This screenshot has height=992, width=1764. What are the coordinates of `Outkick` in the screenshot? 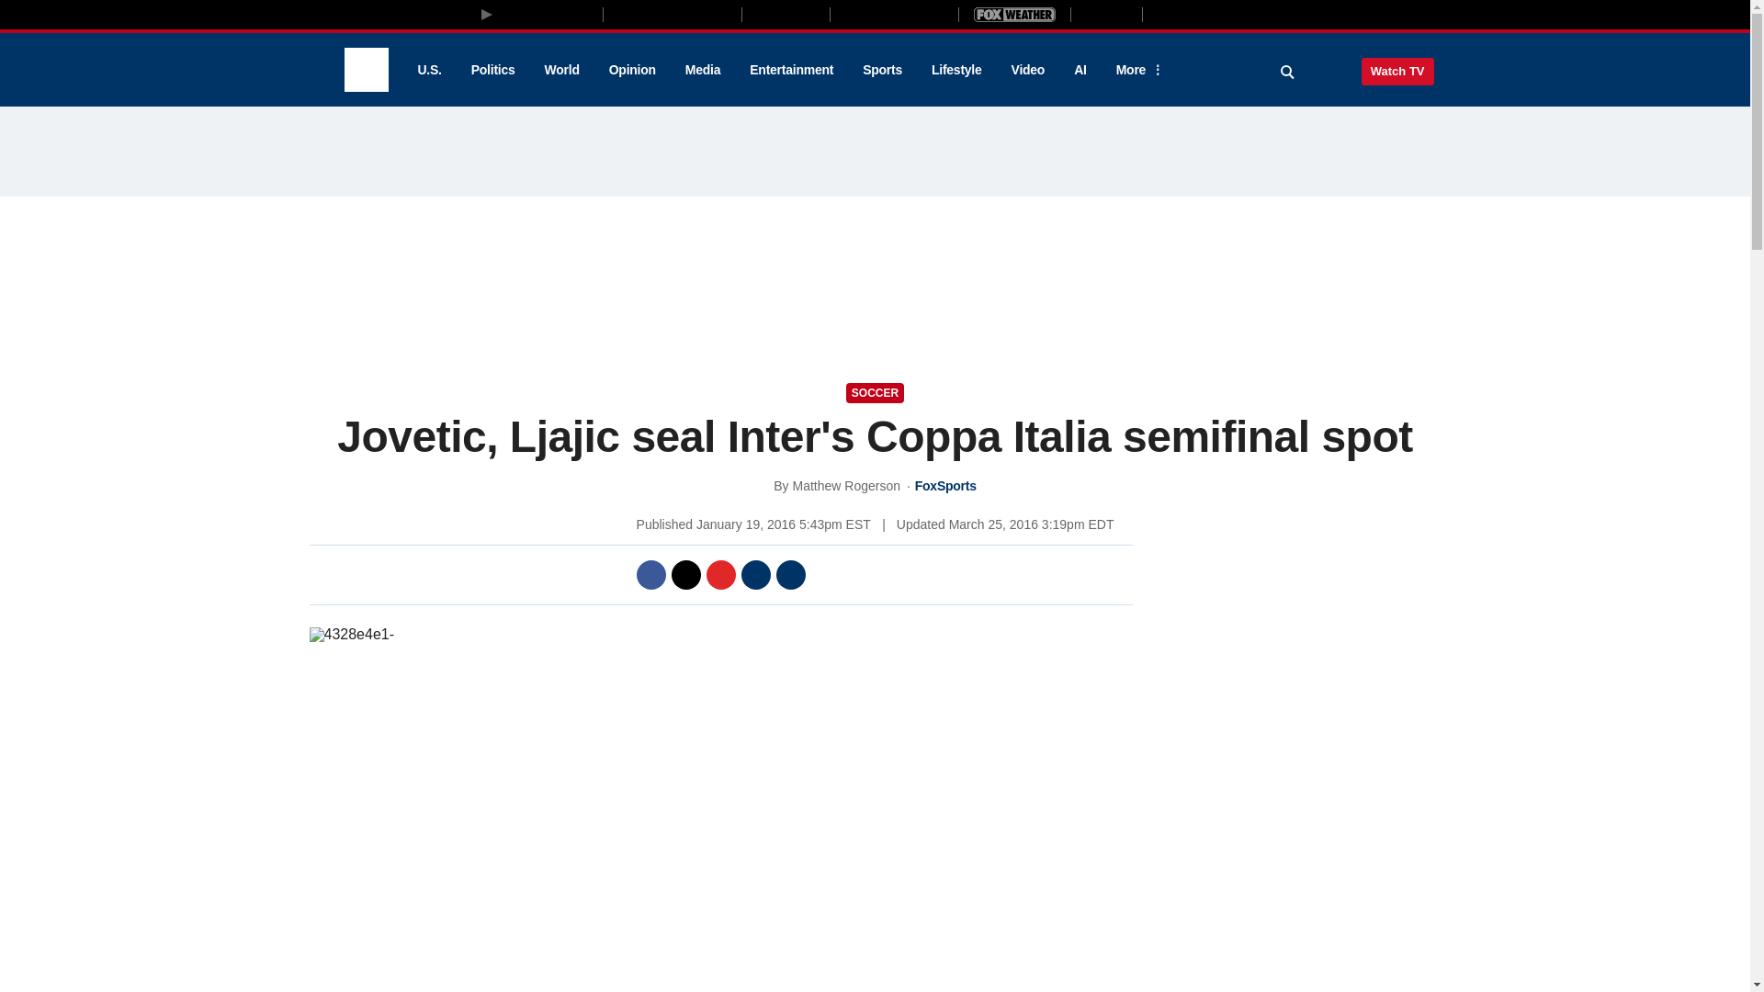 It's located at (1105, 14).